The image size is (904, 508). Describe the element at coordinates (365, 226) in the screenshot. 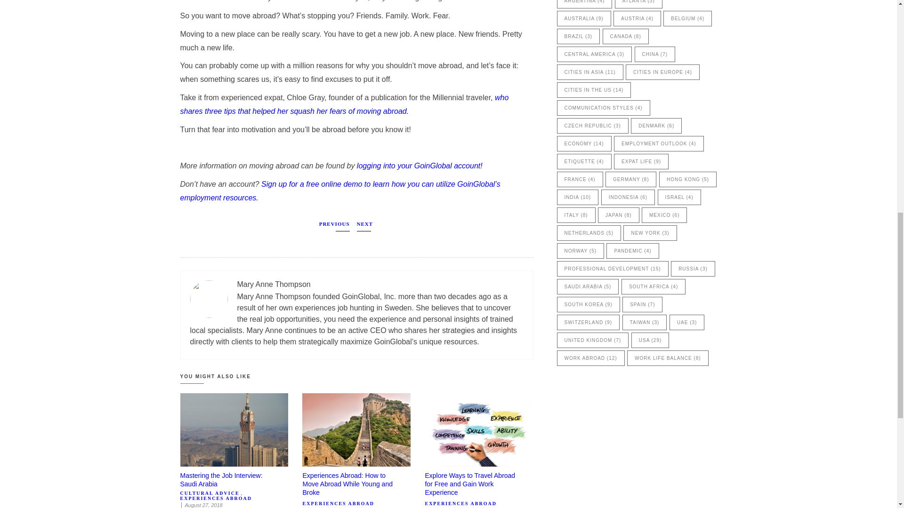

I see `NEXT` at that location.